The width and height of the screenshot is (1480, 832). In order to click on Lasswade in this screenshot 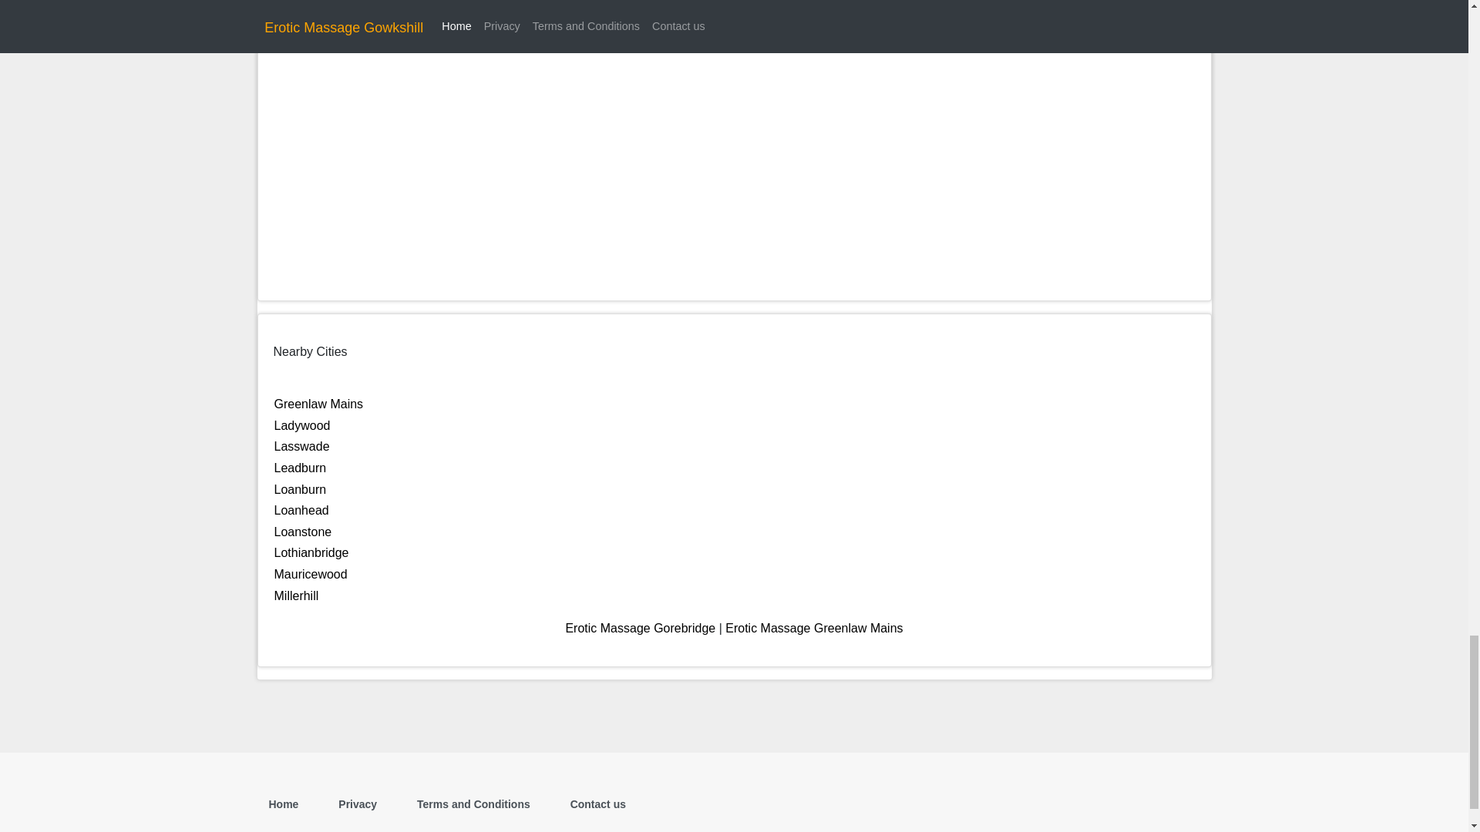, I will do `click(302, 446)`.